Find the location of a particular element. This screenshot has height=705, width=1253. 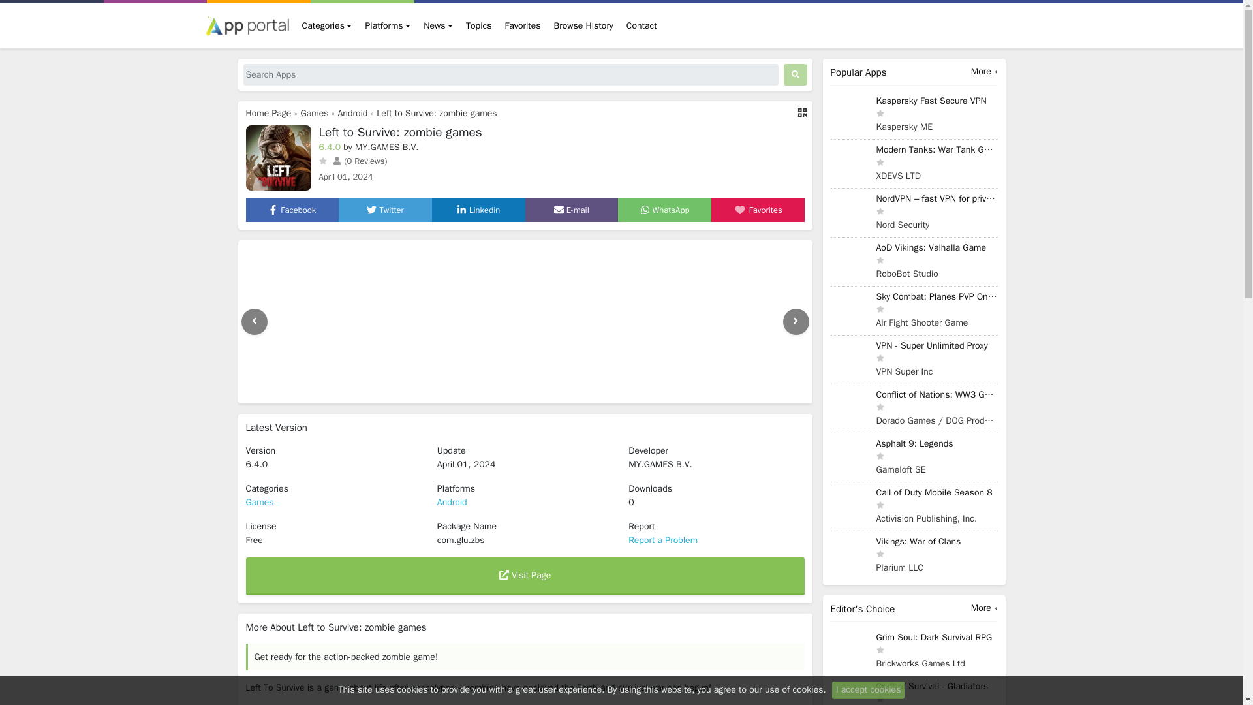

Linkedin is located at coordinates (478, 210).